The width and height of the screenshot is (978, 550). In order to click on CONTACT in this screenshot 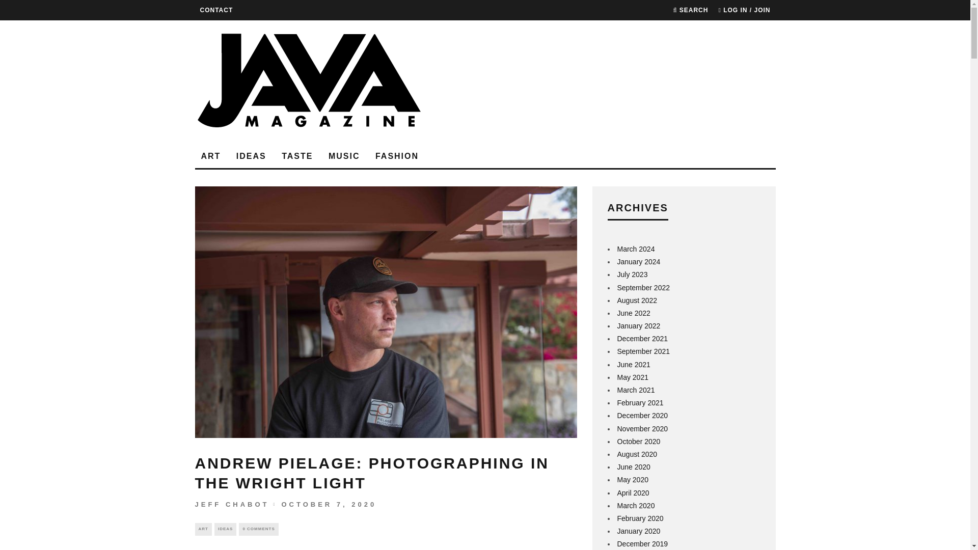, I will do `click(216, 10)`.